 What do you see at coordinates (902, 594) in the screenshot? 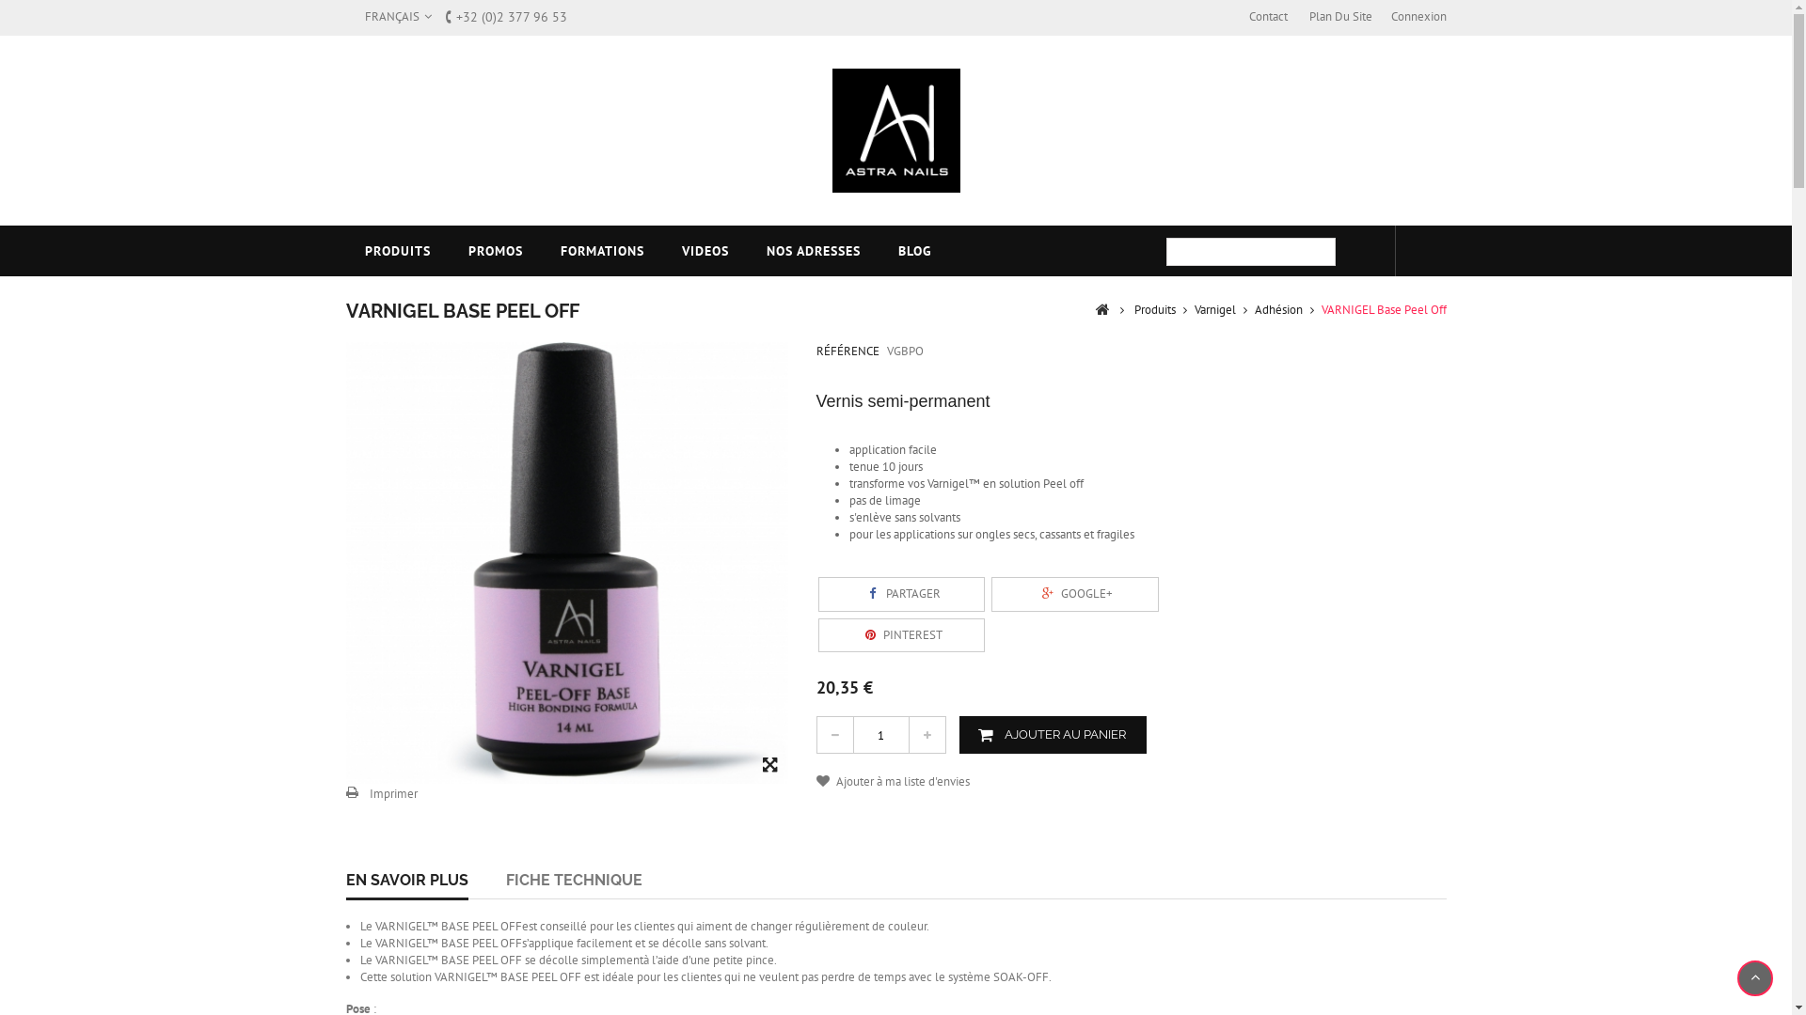
I see `PARTAGER` at bounding box center [902, 594].